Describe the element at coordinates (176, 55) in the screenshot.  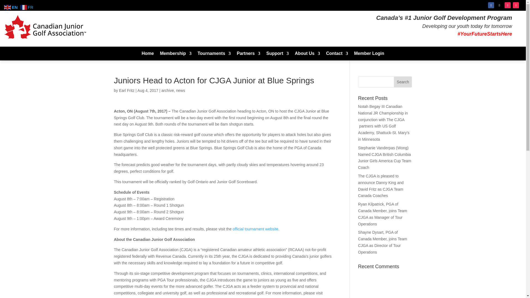
I see `Membership` at that location.